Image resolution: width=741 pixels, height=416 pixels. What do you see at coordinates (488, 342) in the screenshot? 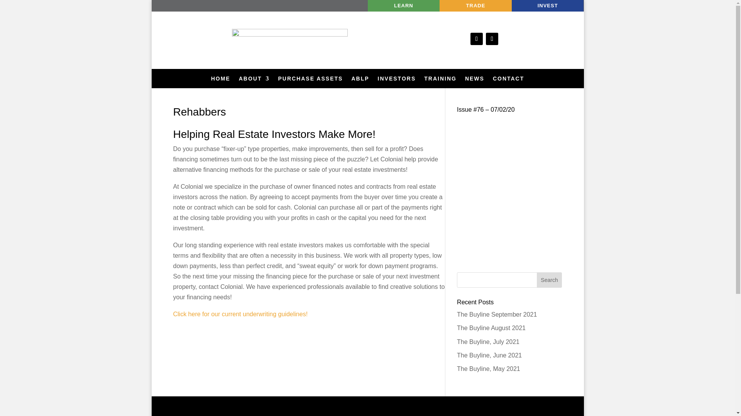
I see `The Buyline, July 2021` at bounding box center [488, 342].